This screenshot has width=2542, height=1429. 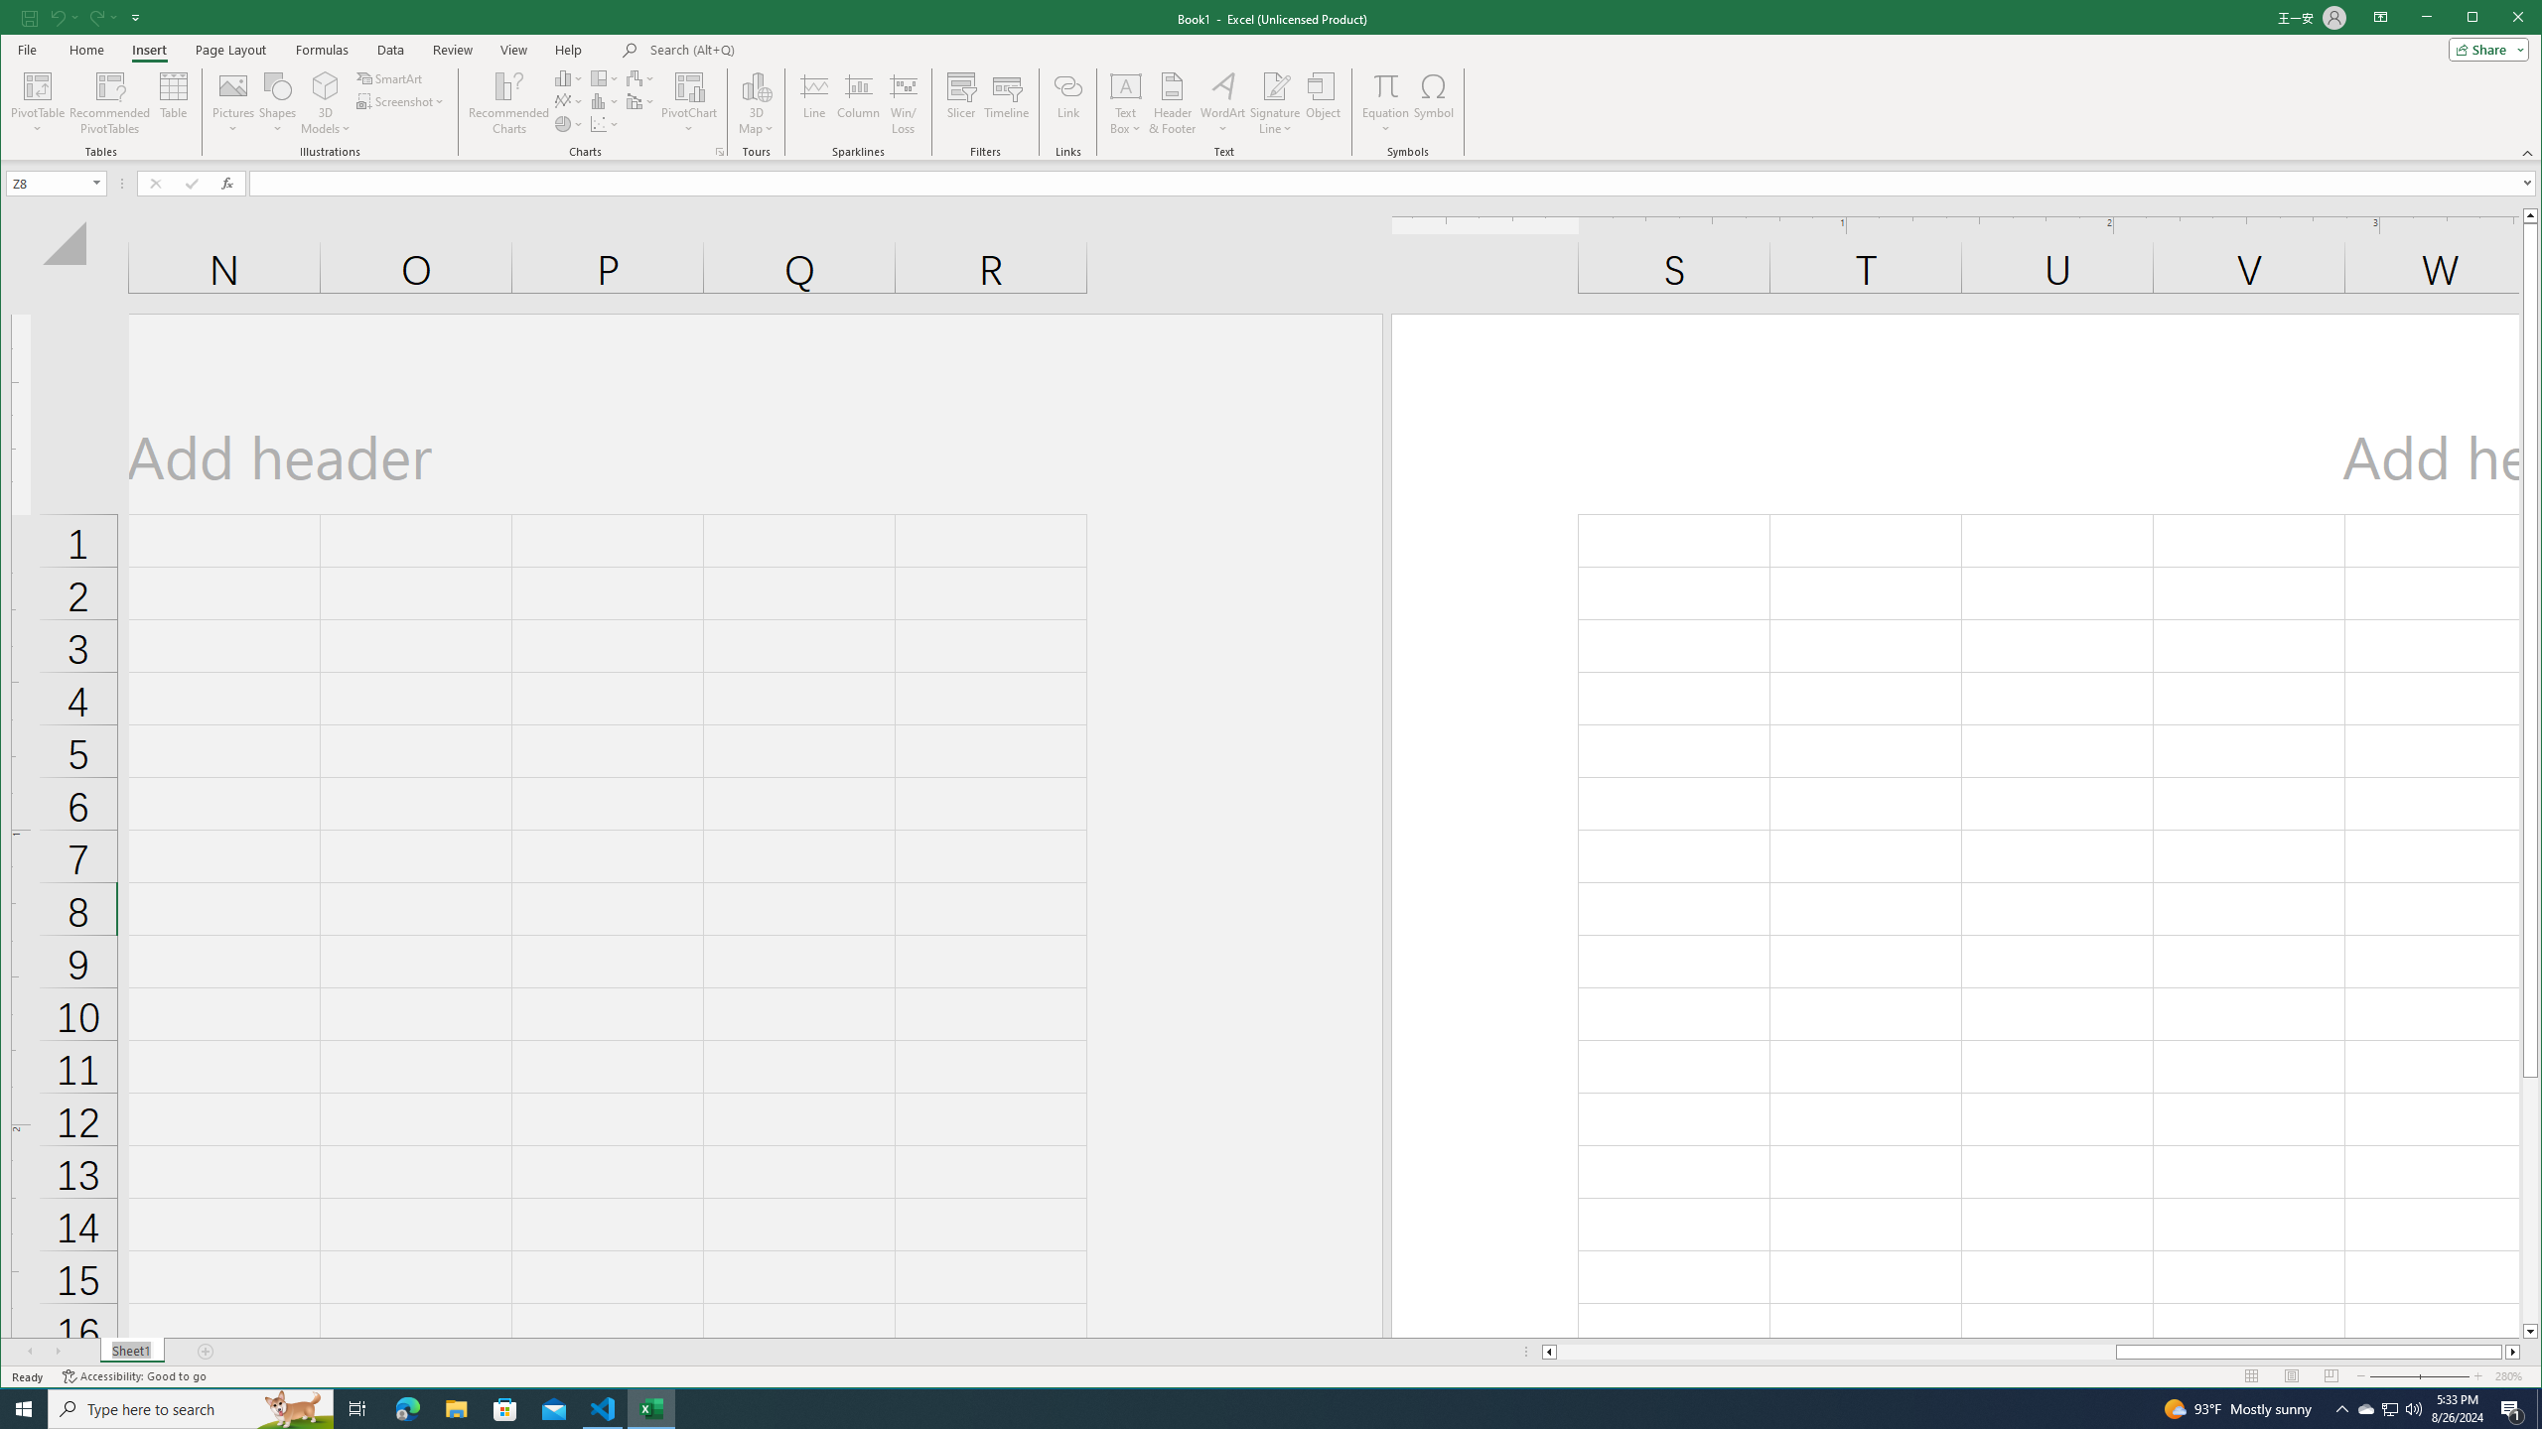 I want to click on PivotChart, so click(x=689, y=85).